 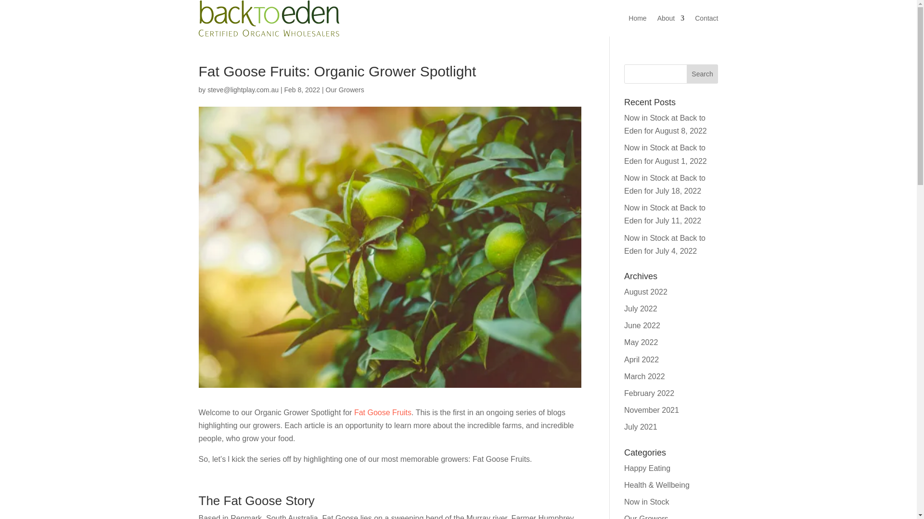 I want to click on Now in Stock at Back to Eden for July 4, 2022, so click(x=665, y=244).